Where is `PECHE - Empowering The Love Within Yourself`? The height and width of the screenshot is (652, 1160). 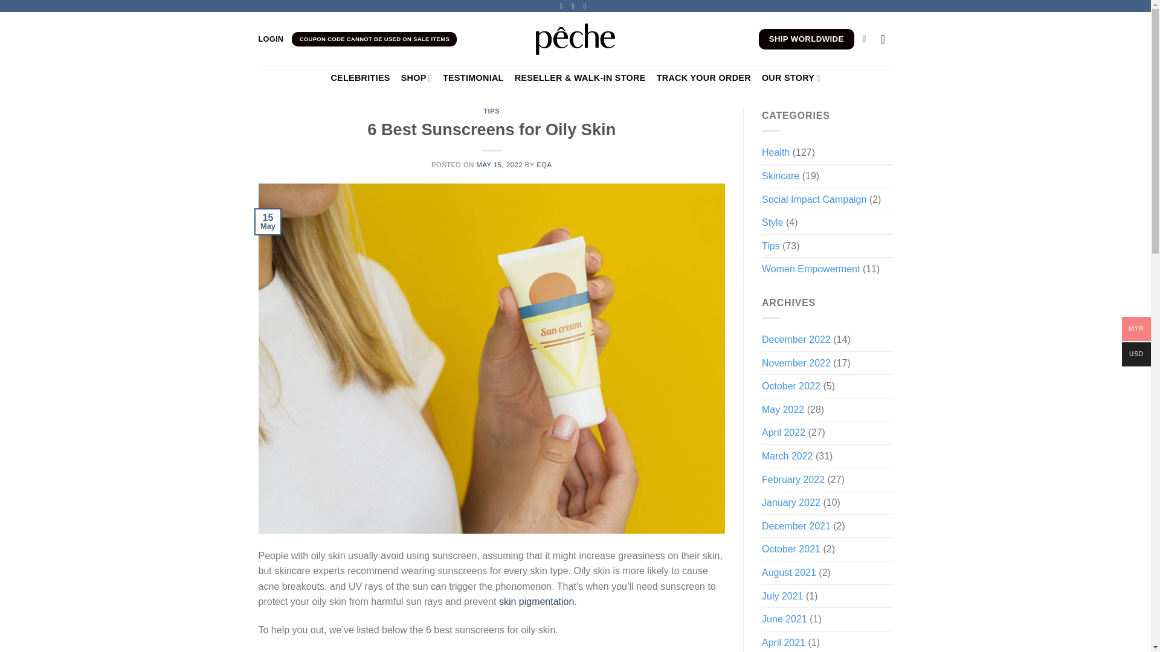 PECHE - Empowering The Love Within Yourself is located at coordinates (575, 39).